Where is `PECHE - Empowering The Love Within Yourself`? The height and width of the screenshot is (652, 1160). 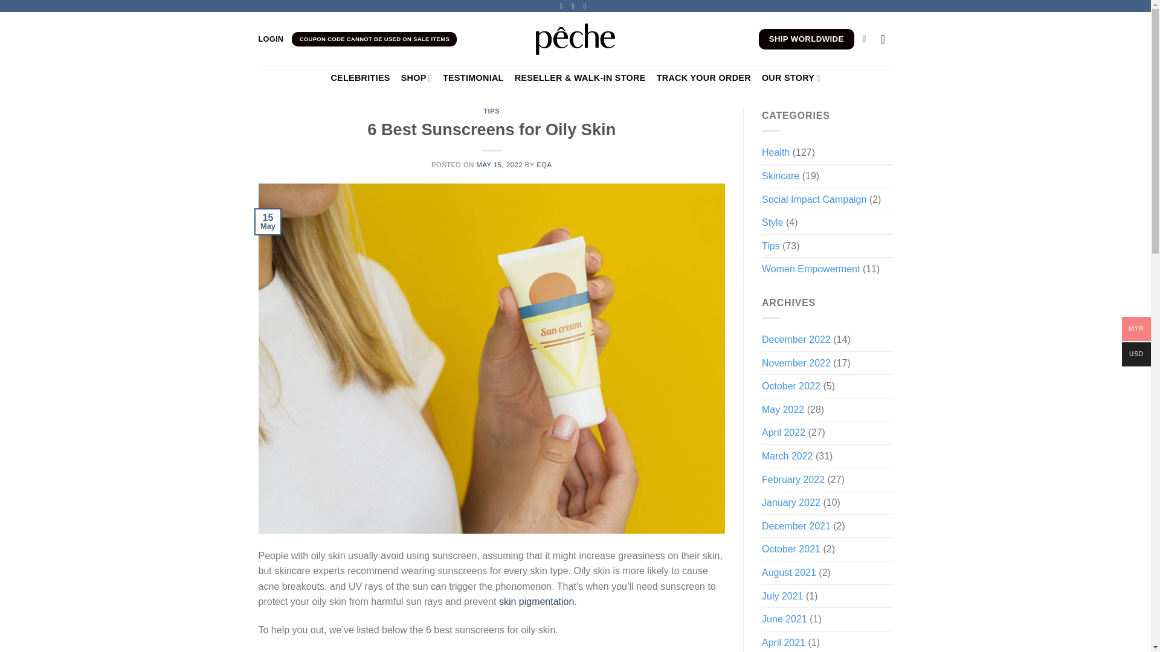 PECHE - Empowering The Love Within Yourself is located at coordinates (575, 39).